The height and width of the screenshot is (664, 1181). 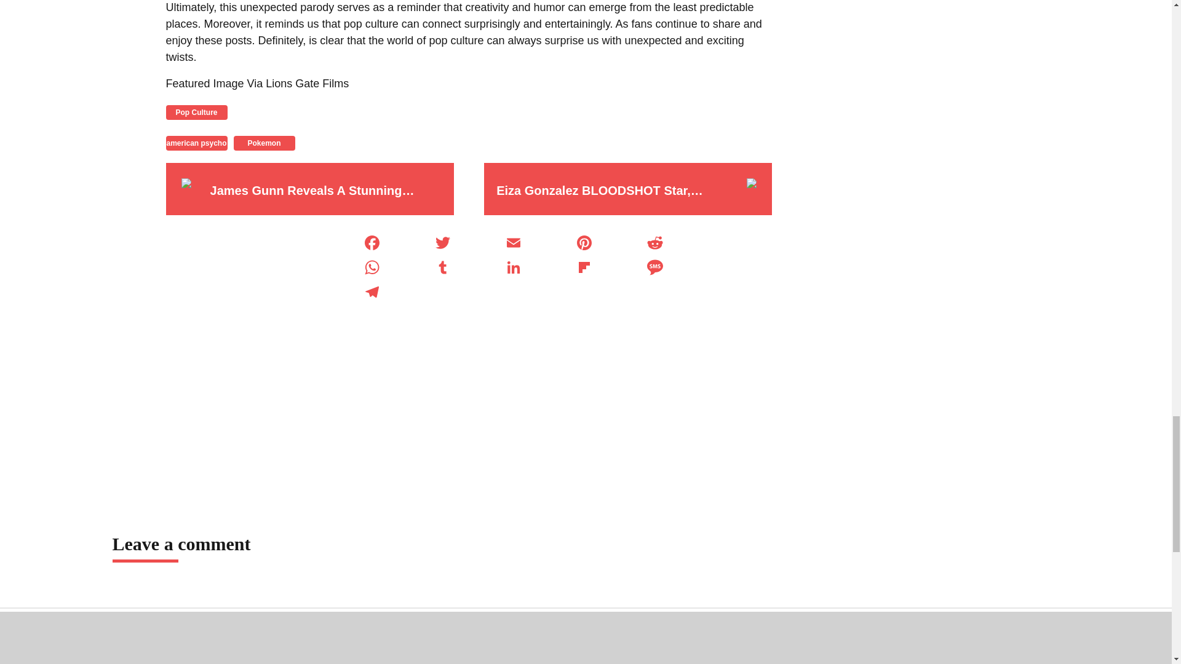 What do you see at coordinates (461, 245) in the screenshot?
I see `Twitter` at bounding box center [461, 245].